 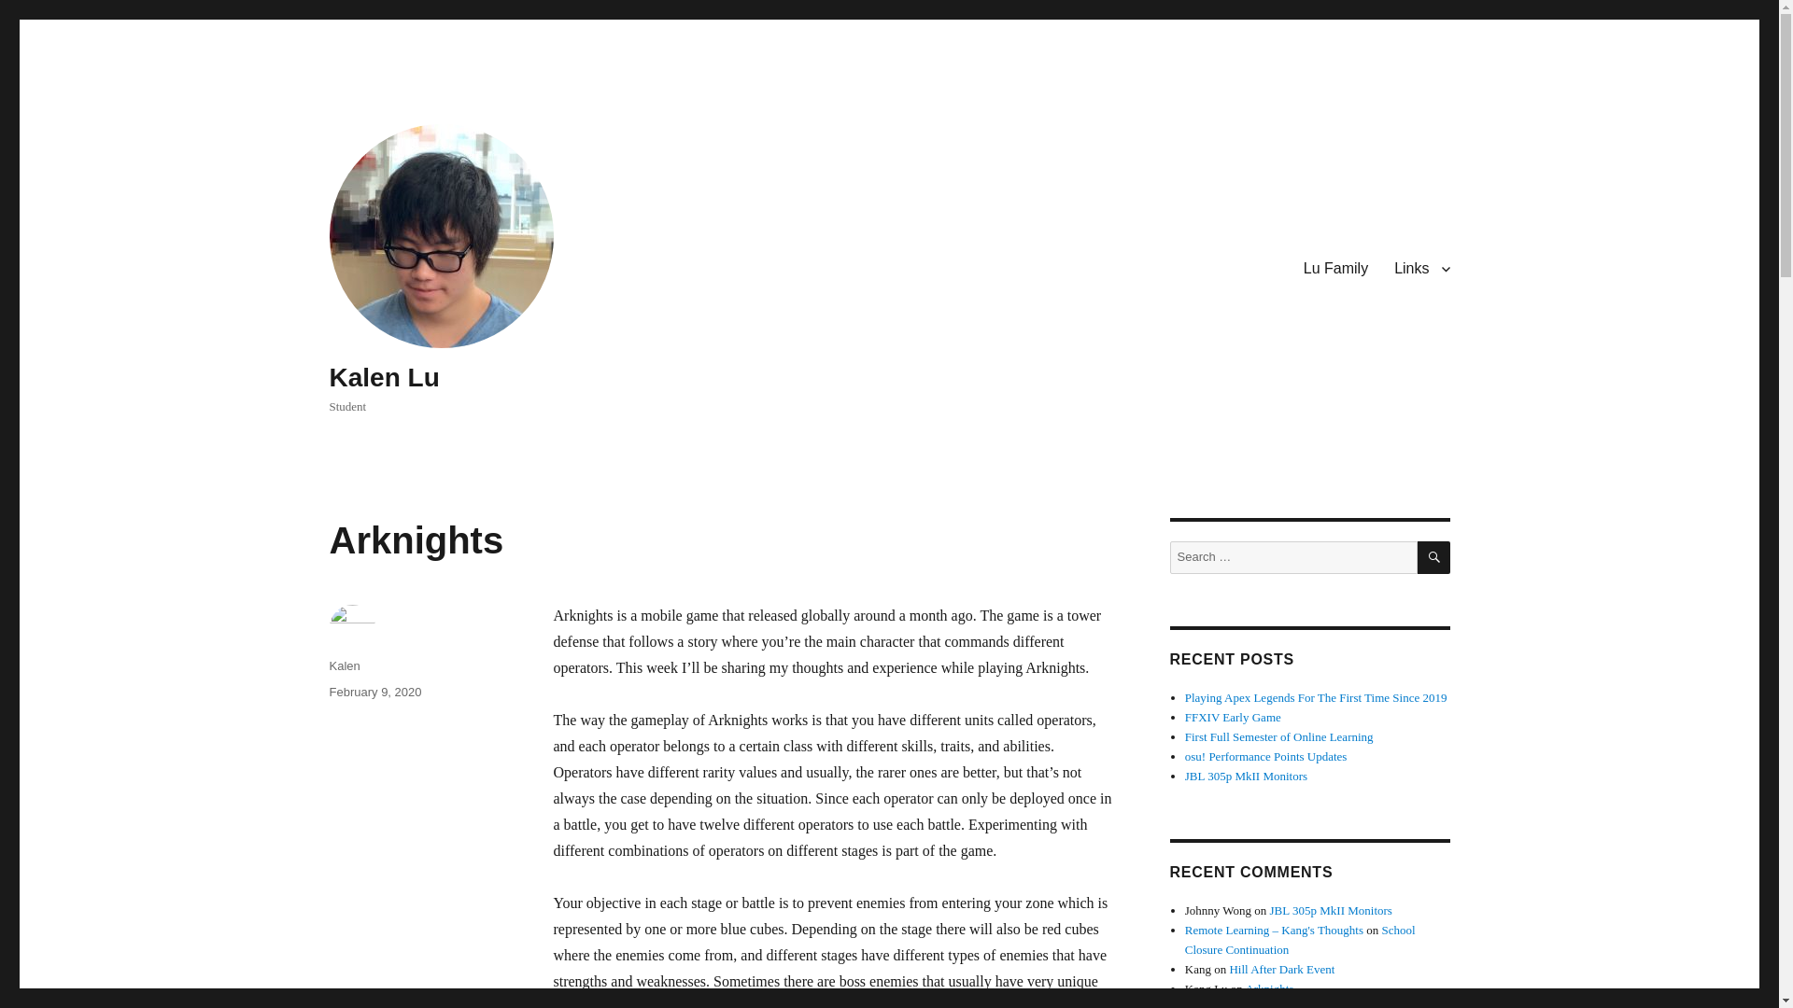 What do you see at coordinates (1281, 969) in the screenshot?
I see `Hill After Dark Event` at bounding box center [1281, 969].